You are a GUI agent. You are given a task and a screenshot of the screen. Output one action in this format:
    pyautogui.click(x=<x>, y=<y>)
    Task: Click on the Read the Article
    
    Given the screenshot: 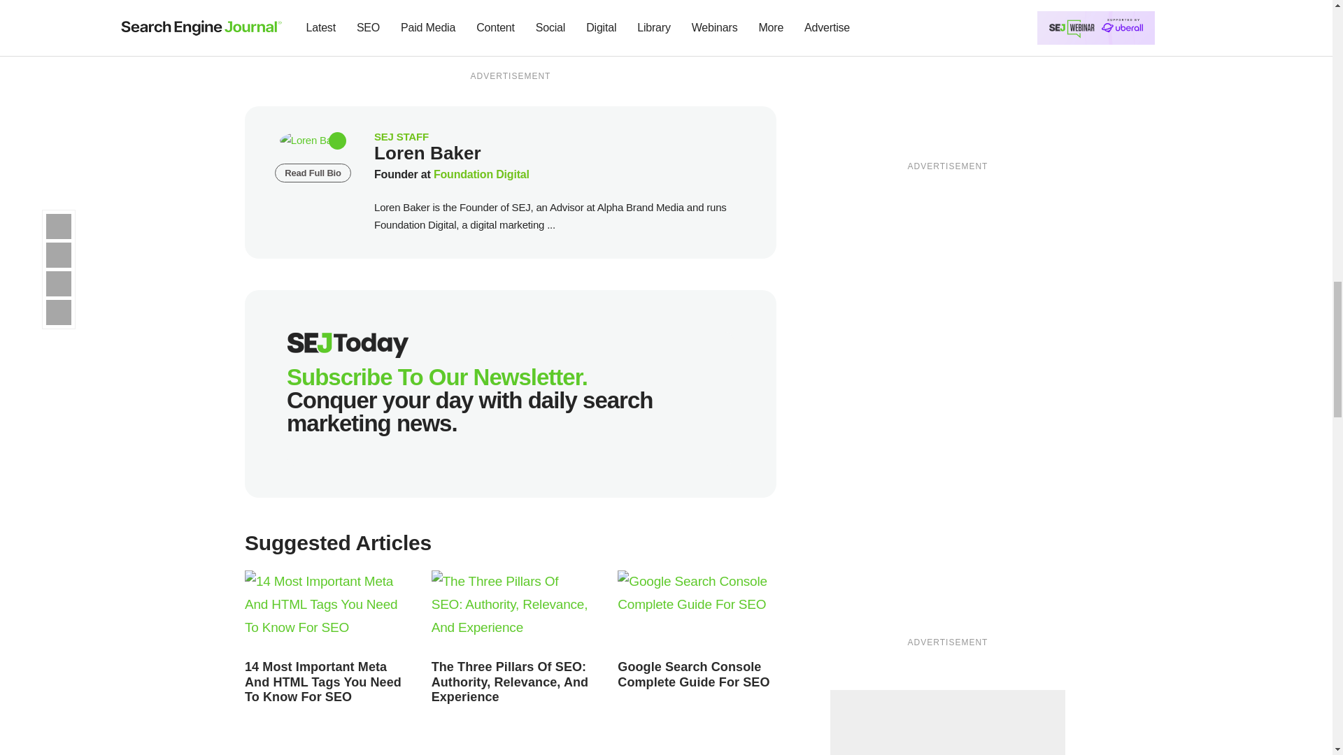 What is the action you would take?
    pyautogui.click(x=697, y=612)
    